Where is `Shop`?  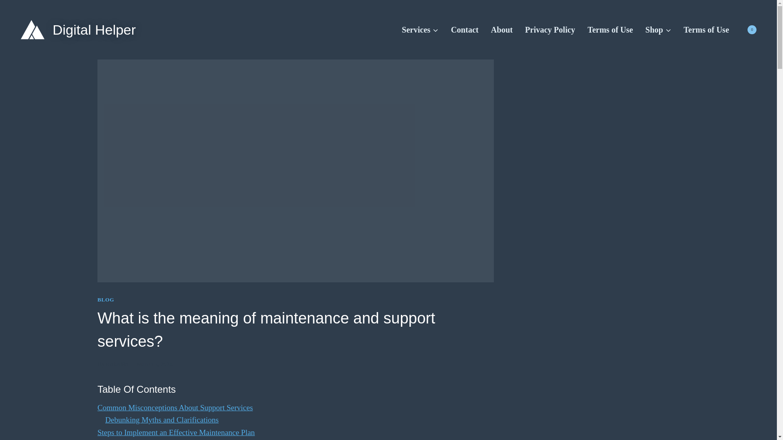
Shop is located at coordinates (658, 29).